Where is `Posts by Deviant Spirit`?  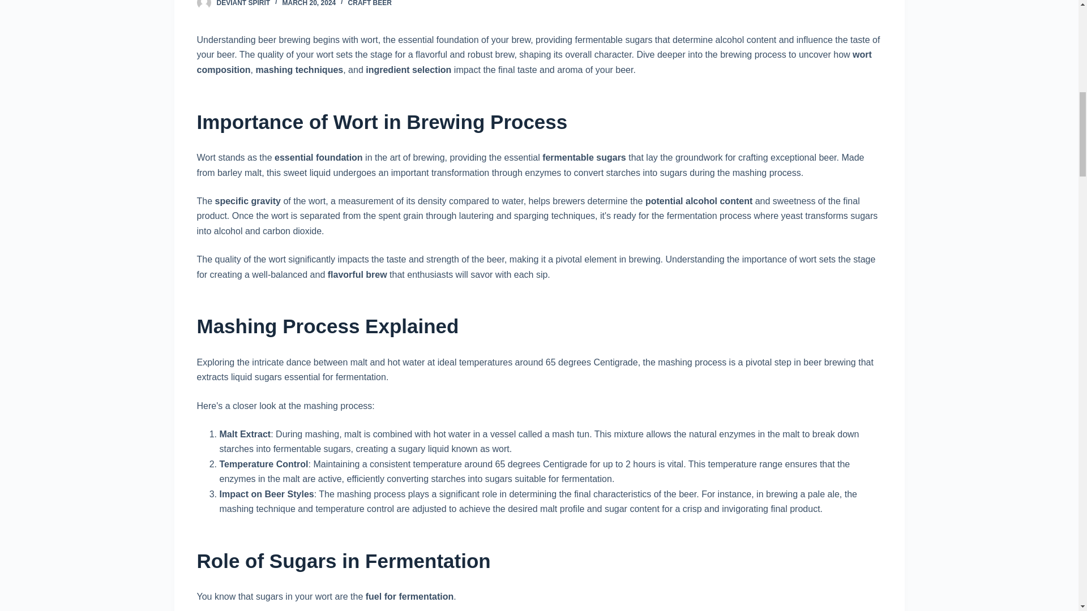
Posts by Deviant Spirit is located at coordinates (243, 3).